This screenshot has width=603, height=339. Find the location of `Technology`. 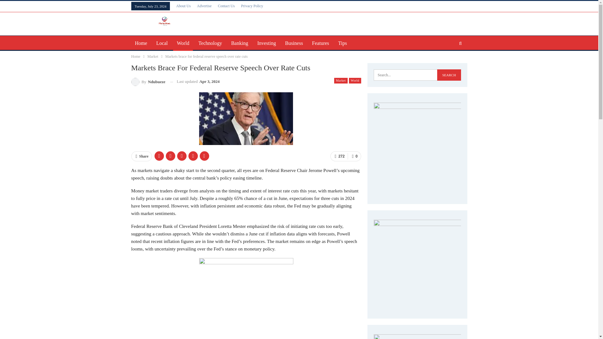

Technology is located at coordinates (210, 43).